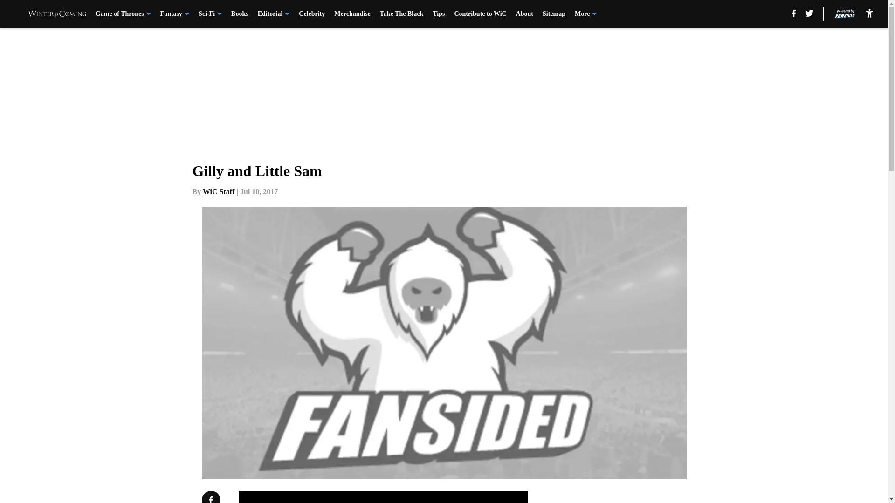  What do you see at coordinates (123, 14) in the screenshot?
I see `Game of Thrones` at bounding box center [123, 14].